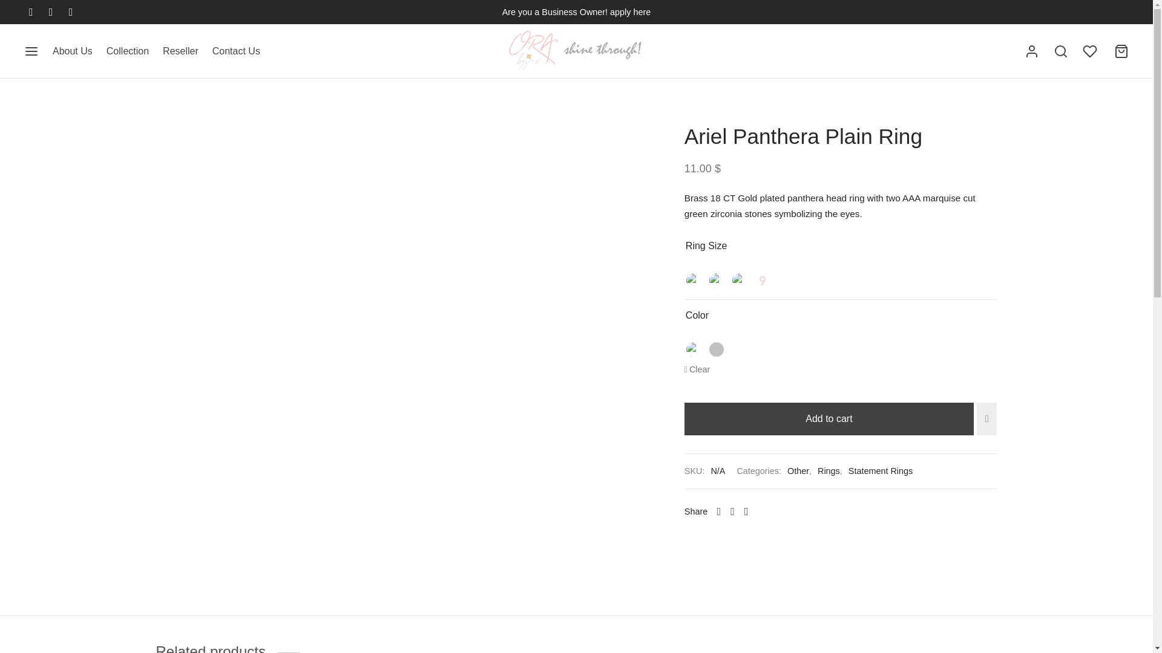 Image resolution: width=1162 pixels, height=653 pixels. Describe the element at coordinates (694, 281) in the screenshot. I see `6` at that location.